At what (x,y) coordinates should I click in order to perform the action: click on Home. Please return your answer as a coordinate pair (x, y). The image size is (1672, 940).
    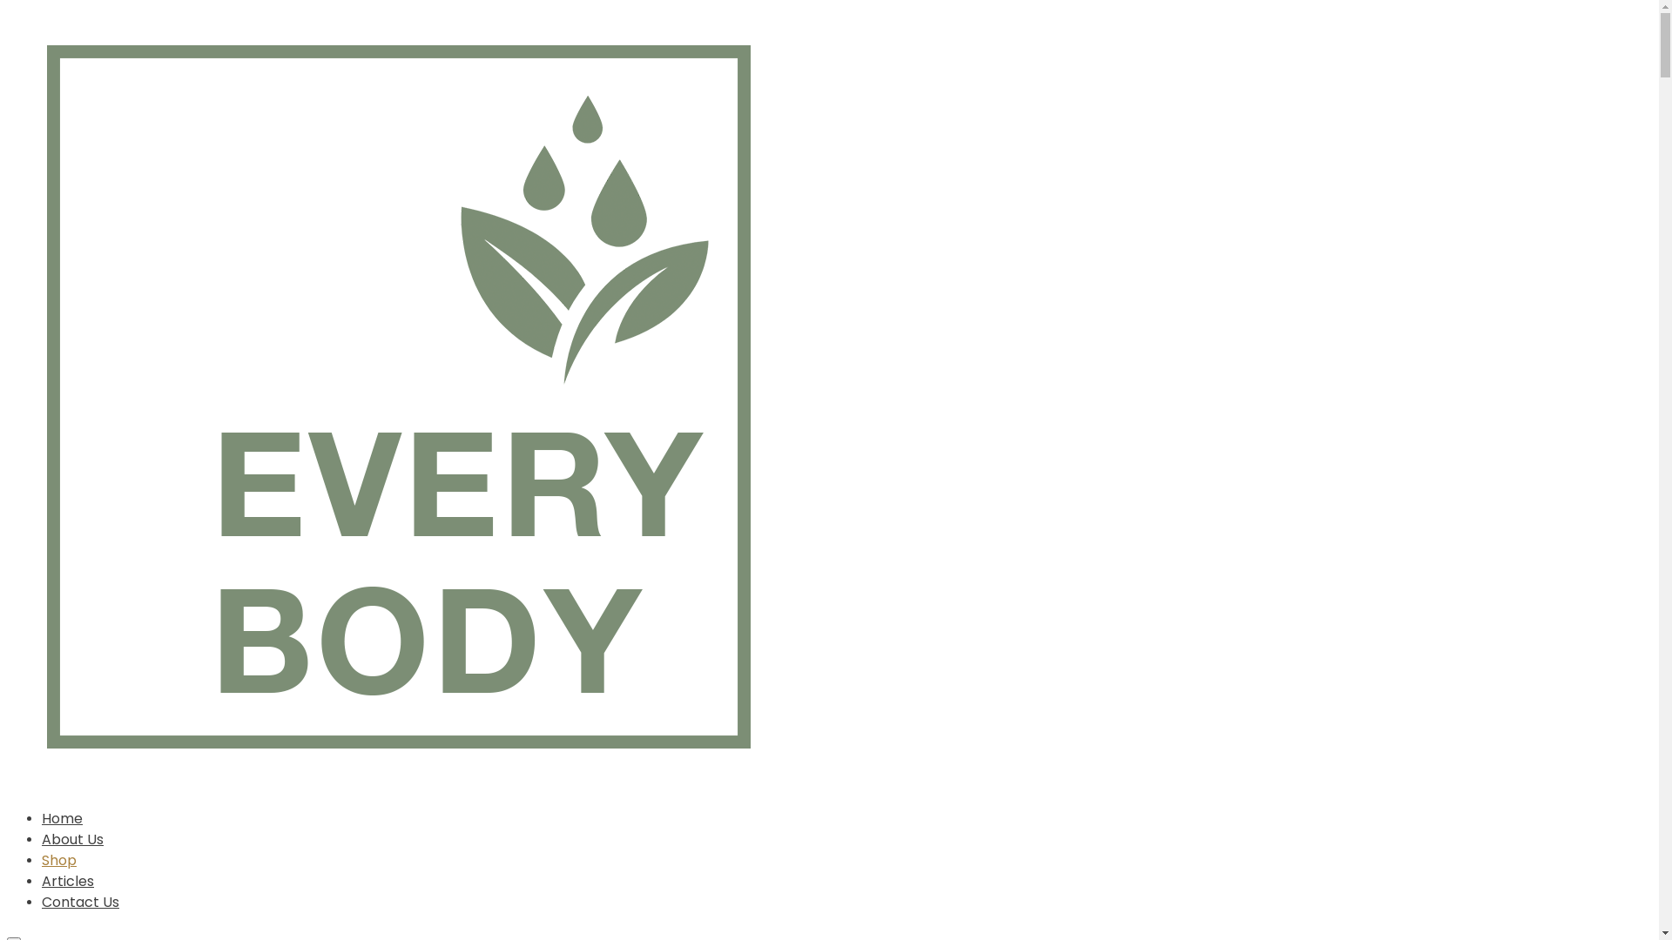
    Looking at the image, I should click on (63, 818).